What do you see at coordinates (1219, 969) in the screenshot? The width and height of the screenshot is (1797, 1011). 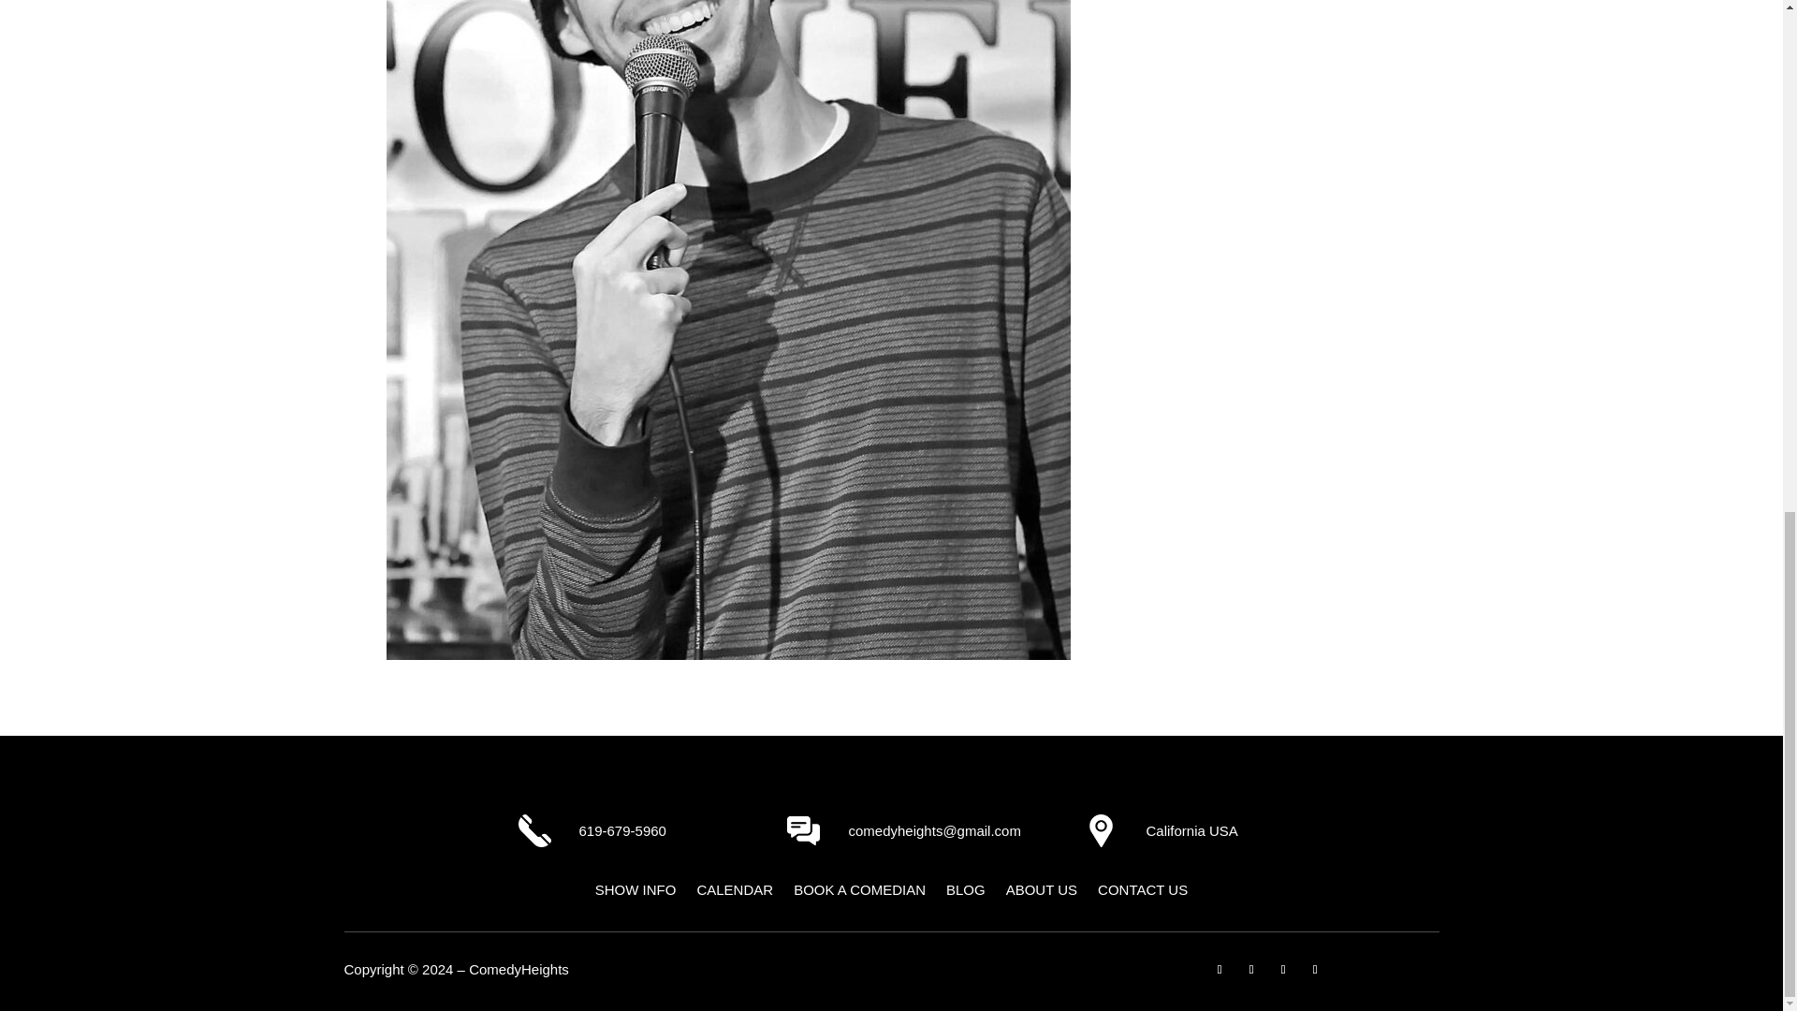 I see `Follow on Facebook` at bounding box center [1219, 969].